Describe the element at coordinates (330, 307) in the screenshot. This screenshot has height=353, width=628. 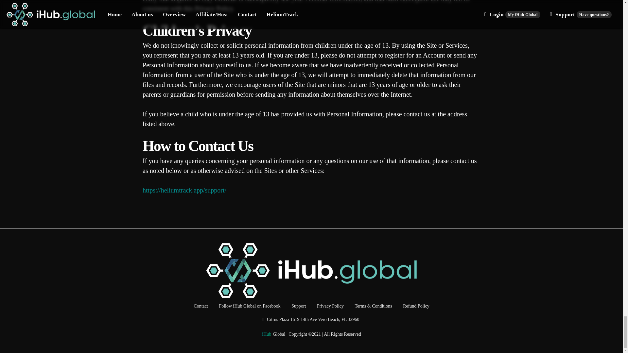
I see `Privacy Policy` at that location.